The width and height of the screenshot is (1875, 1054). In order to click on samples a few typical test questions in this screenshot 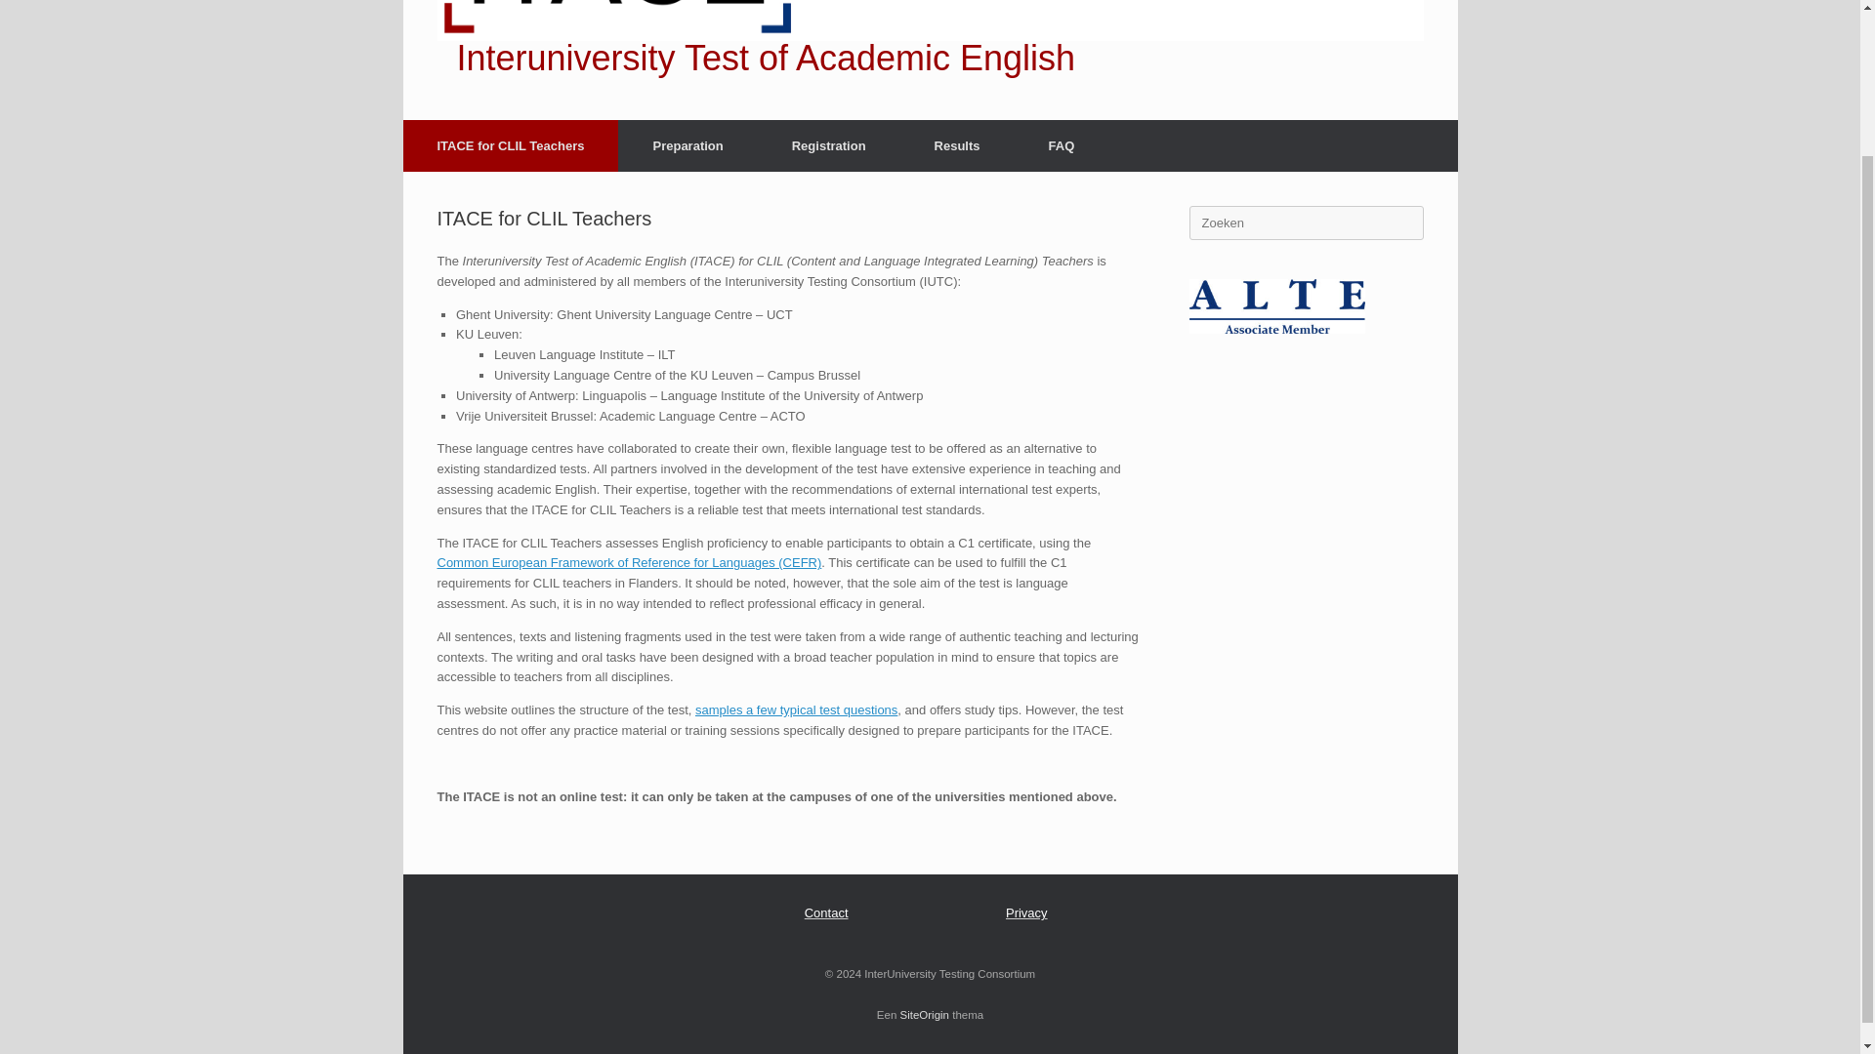, I will do `click(797, 710)`.